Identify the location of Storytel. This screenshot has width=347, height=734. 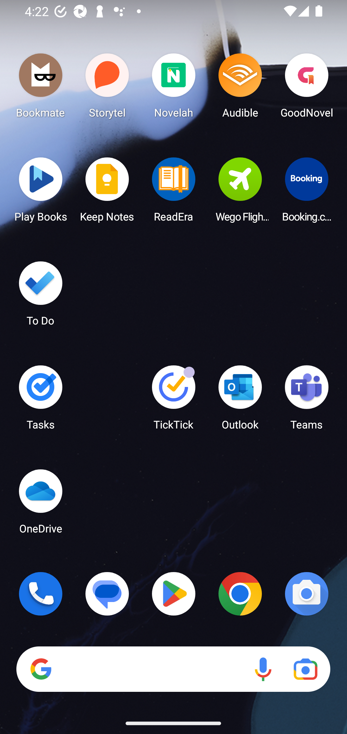
(107, 88).